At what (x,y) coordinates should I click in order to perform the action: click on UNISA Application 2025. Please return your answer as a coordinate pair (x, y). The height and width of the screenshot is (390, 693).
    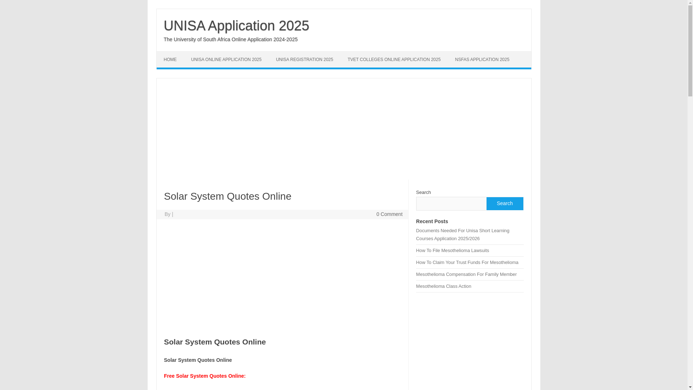
    Looking at the image, I should click on (237, 25).